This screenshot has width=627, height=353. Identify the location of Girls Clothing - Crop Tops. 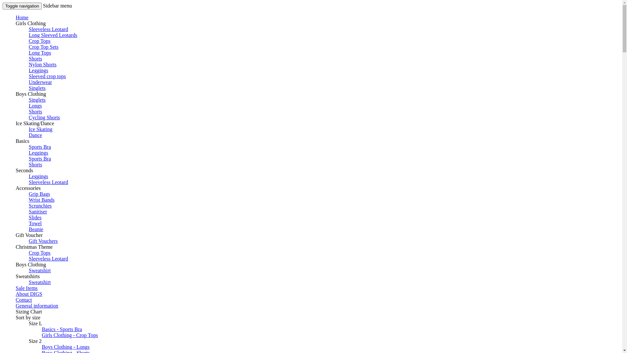
(70, 335).